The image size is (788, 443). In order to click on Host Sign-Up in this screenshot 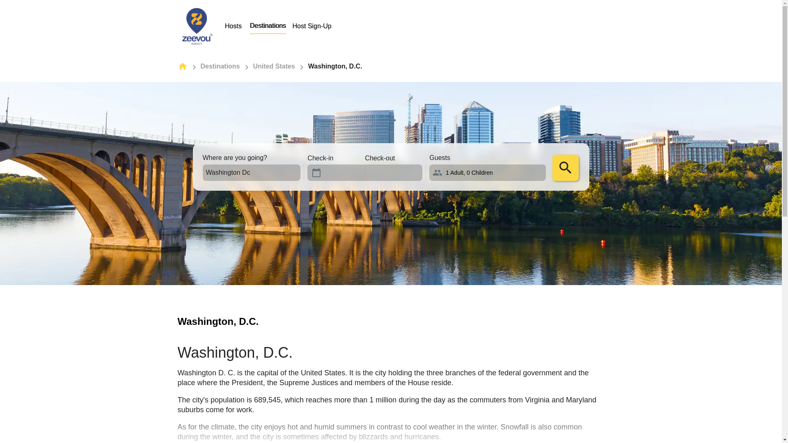, I will do `click(312, 26)`.